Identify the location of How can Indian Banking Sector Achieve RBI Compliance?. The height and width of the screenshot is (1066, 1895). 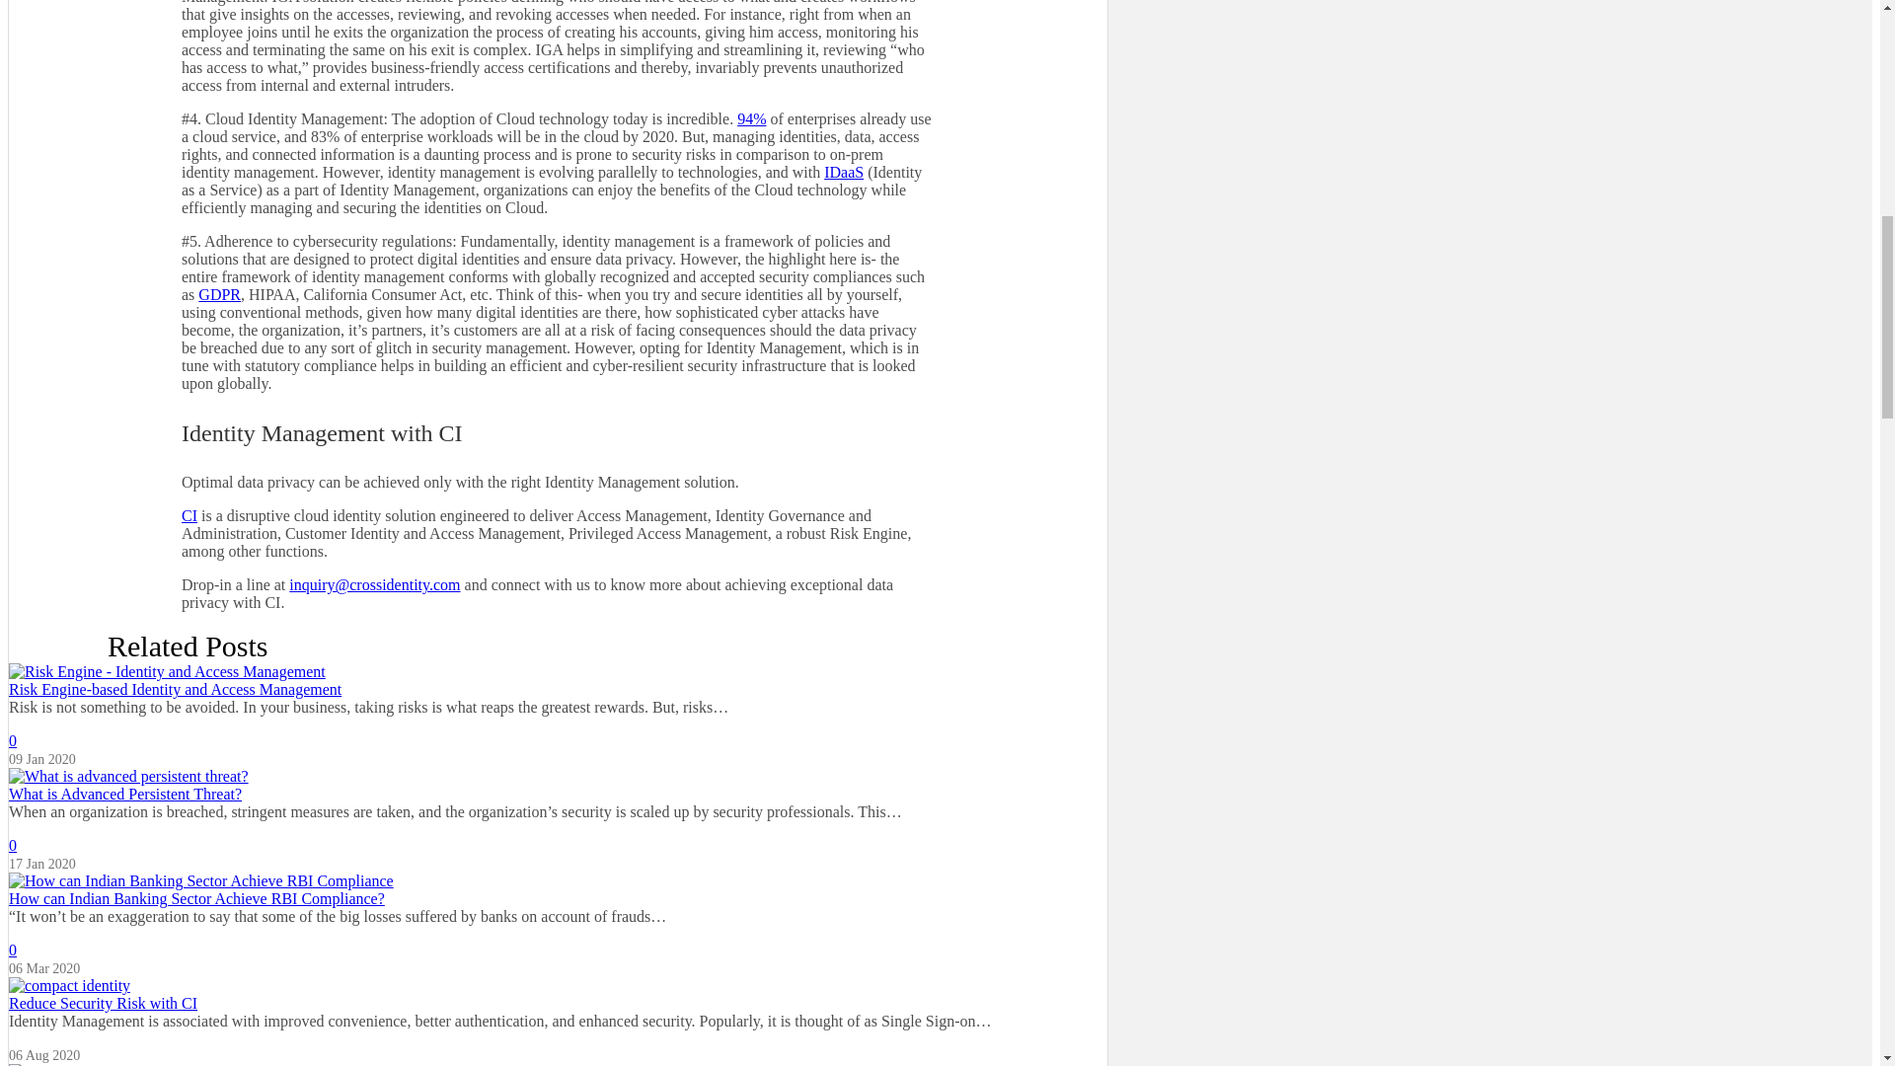
(558, 898).